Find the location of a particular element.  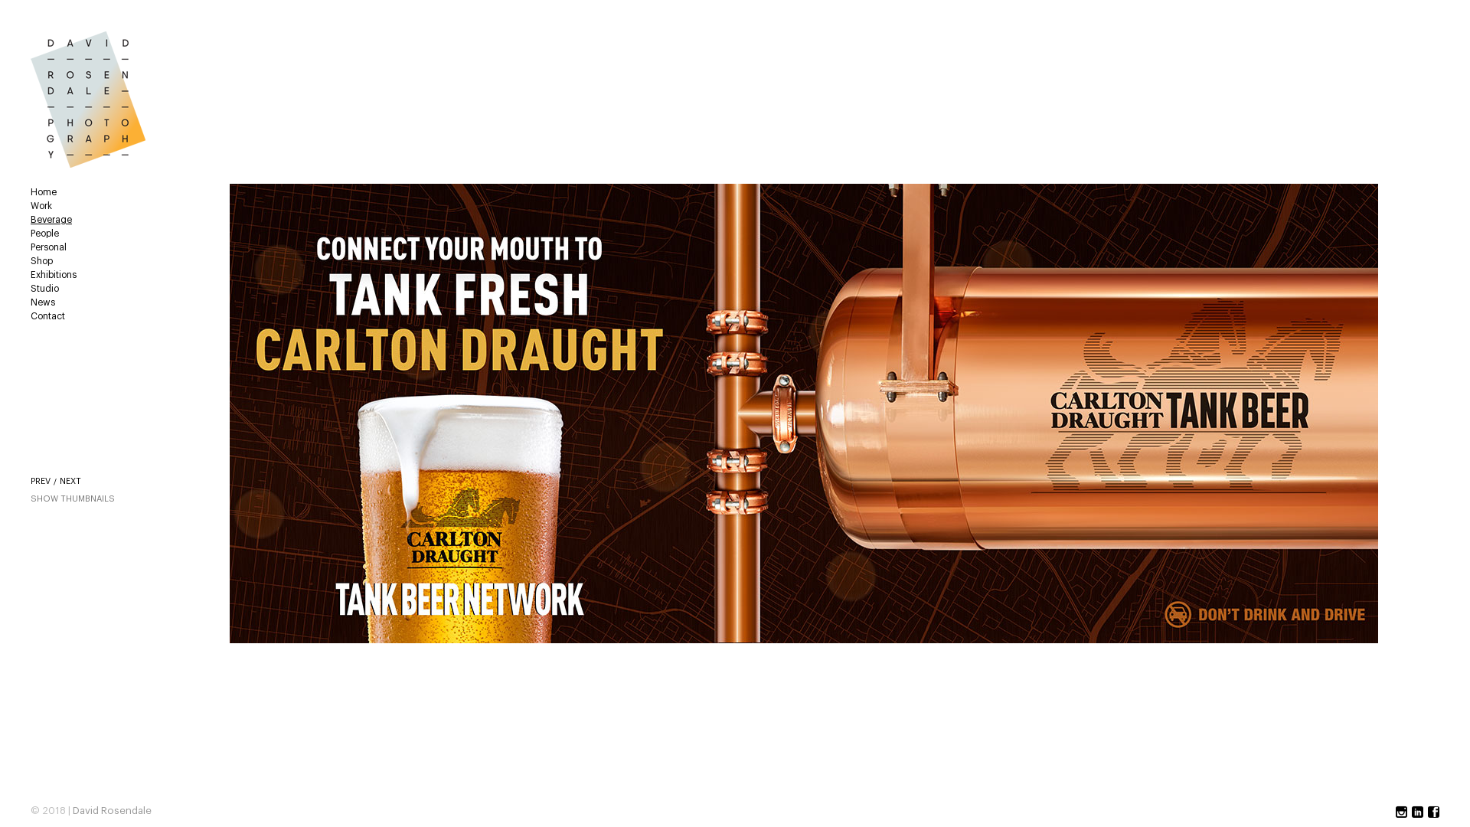

Home is located at coordinates (88, 193).